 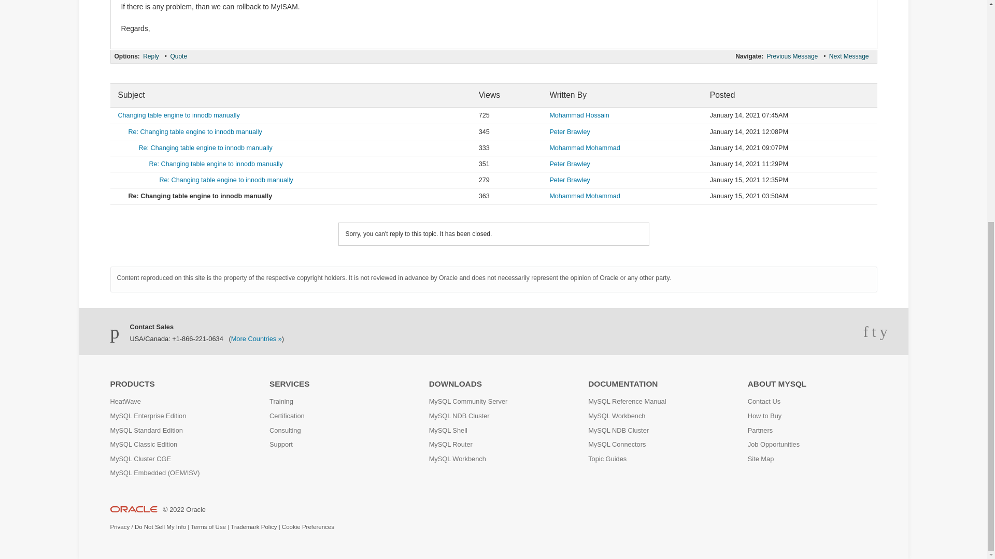 What do you see at coordinates (569, 132) in the screenshot?
I see `Peter Brawley` at bounding box center [569, 132].